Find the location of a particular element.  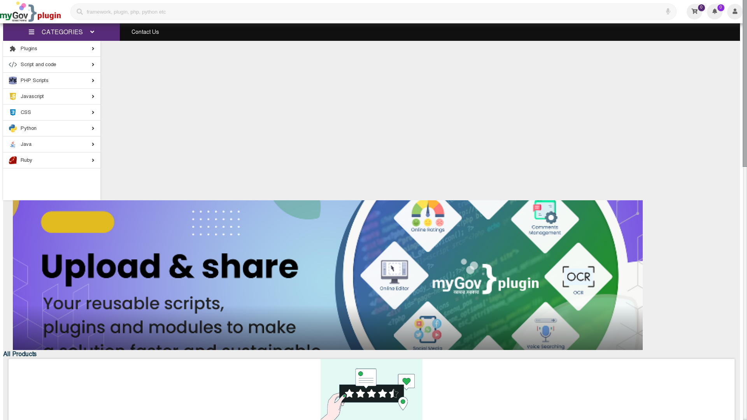

CSS is located at coordinates (13, 112).